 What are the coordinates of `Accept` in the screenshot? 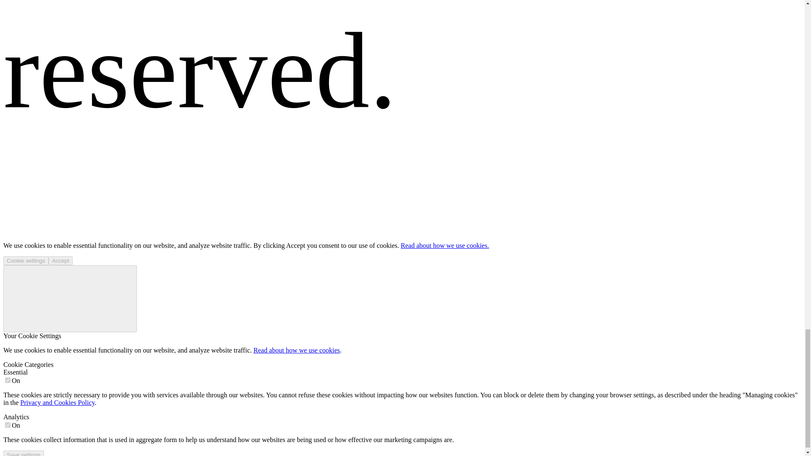 It's located at (61, 260).